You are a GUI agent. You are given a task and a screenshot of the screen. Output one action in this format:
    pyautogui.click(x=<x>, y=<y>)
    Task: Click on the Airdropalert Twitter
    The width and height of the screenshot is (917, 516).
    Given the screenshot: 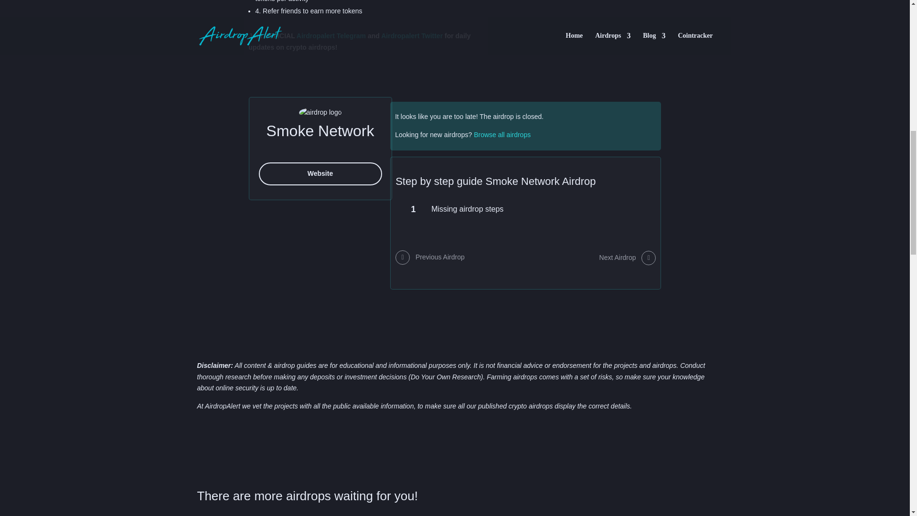 What is the action you would take?
    pyautogui.click(x=412, y=35)
    